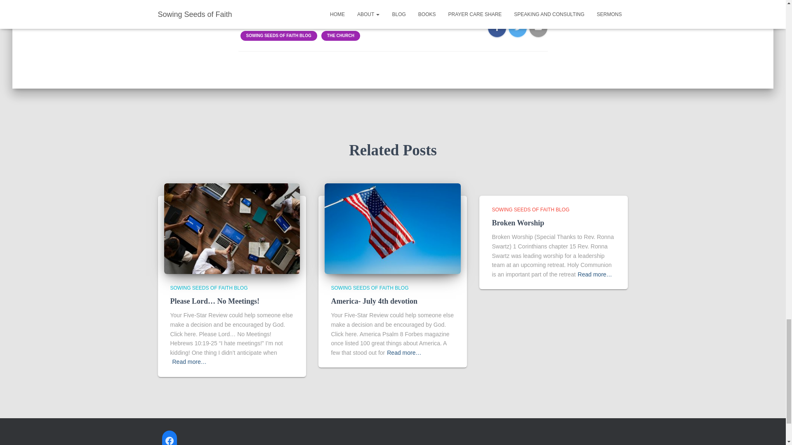  What do you see at coordinates (518, 222) in the screenshot?
I see `Broken Worship` at bounding box center [518, 222].